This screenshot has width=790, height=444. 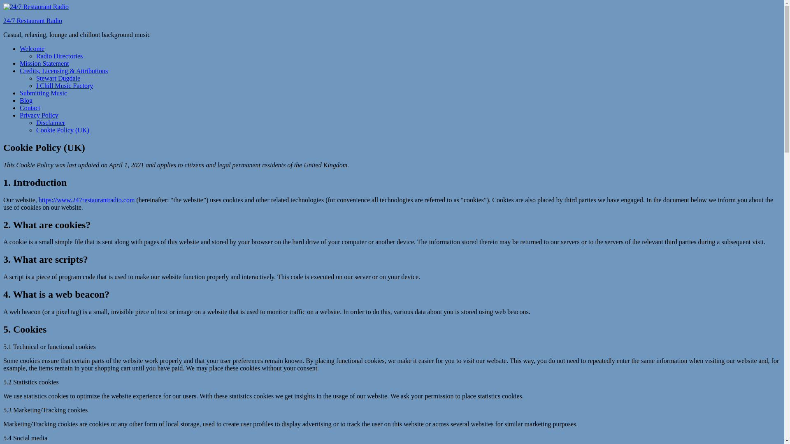 I want to click on Welcome, so click(x=32, y=49).